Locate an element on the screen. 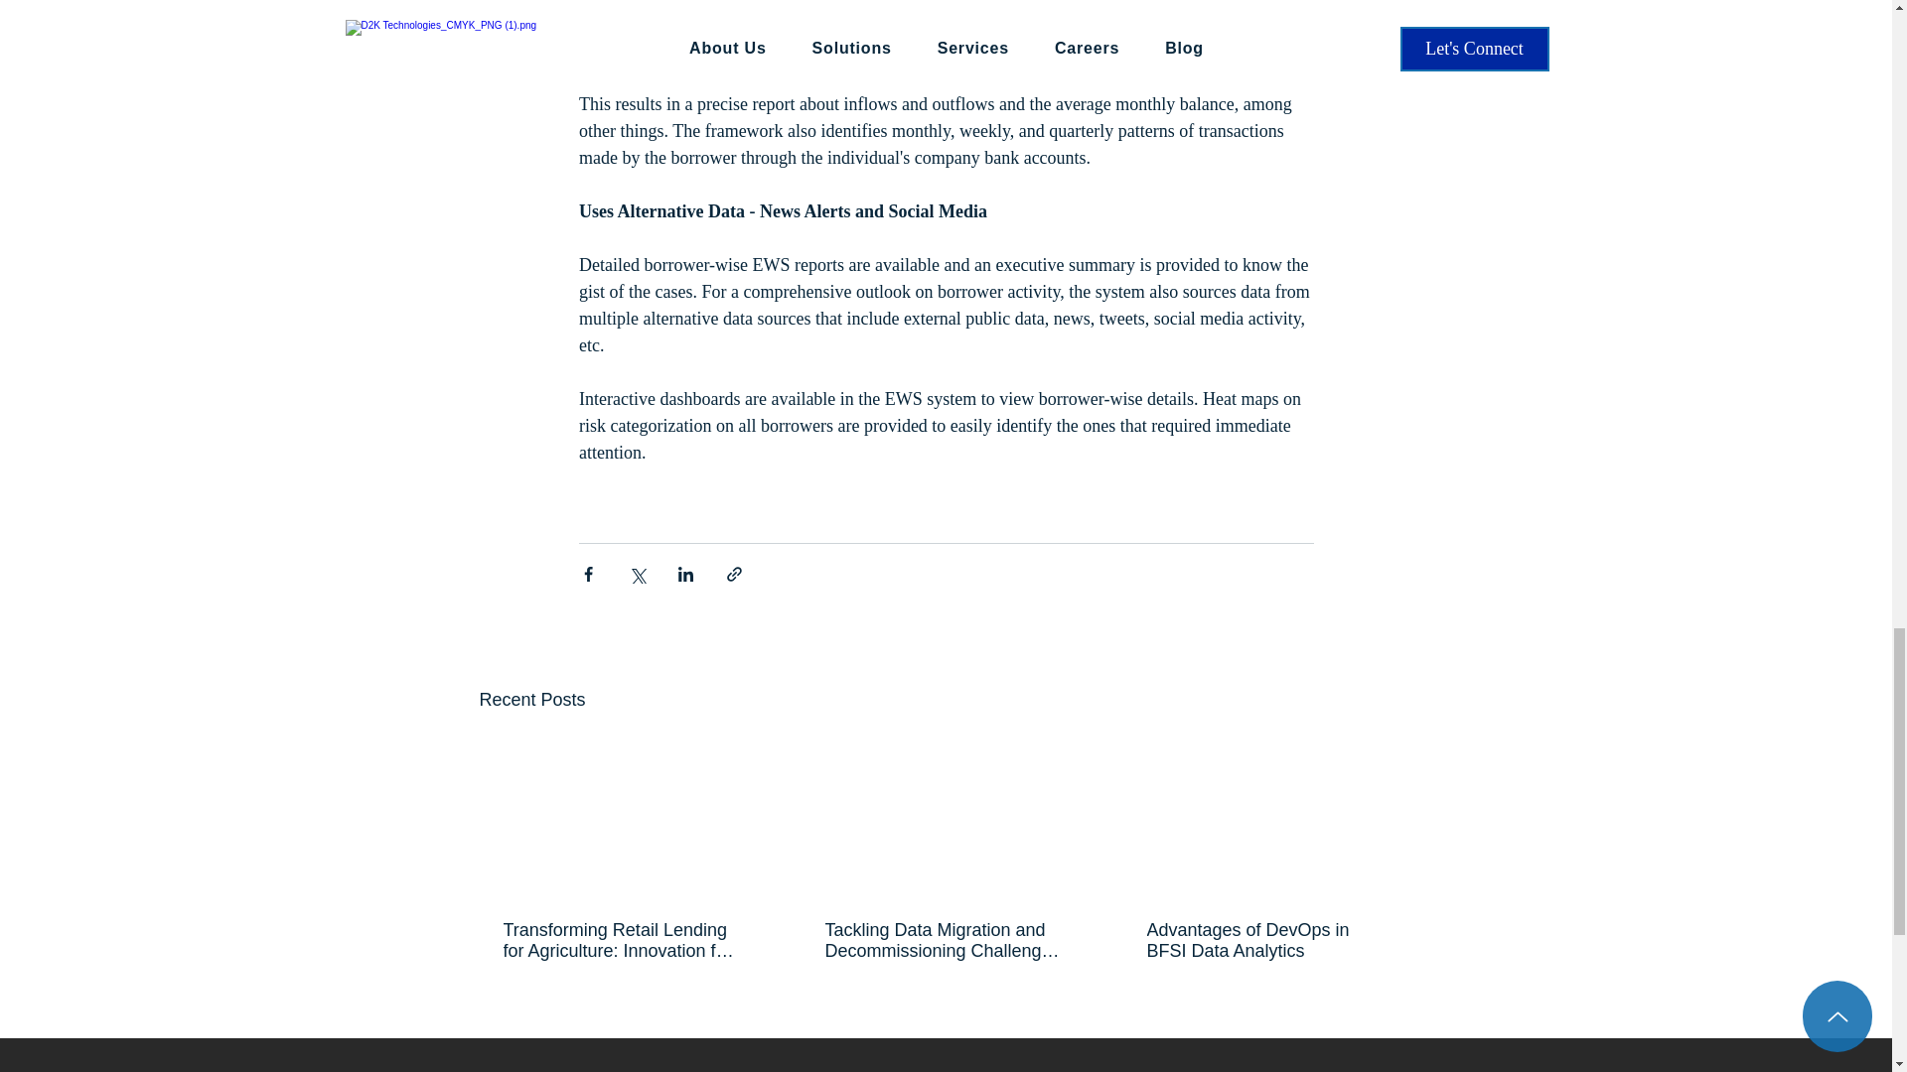  Advantages of DevOps in BFSI Data Analytics is located at coordinates (1265, 940).